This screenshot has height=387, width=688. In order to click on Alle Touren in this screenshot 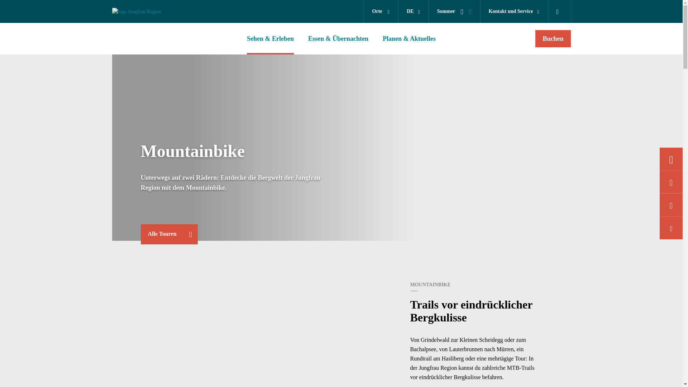, I will do `click(169, 234)`.